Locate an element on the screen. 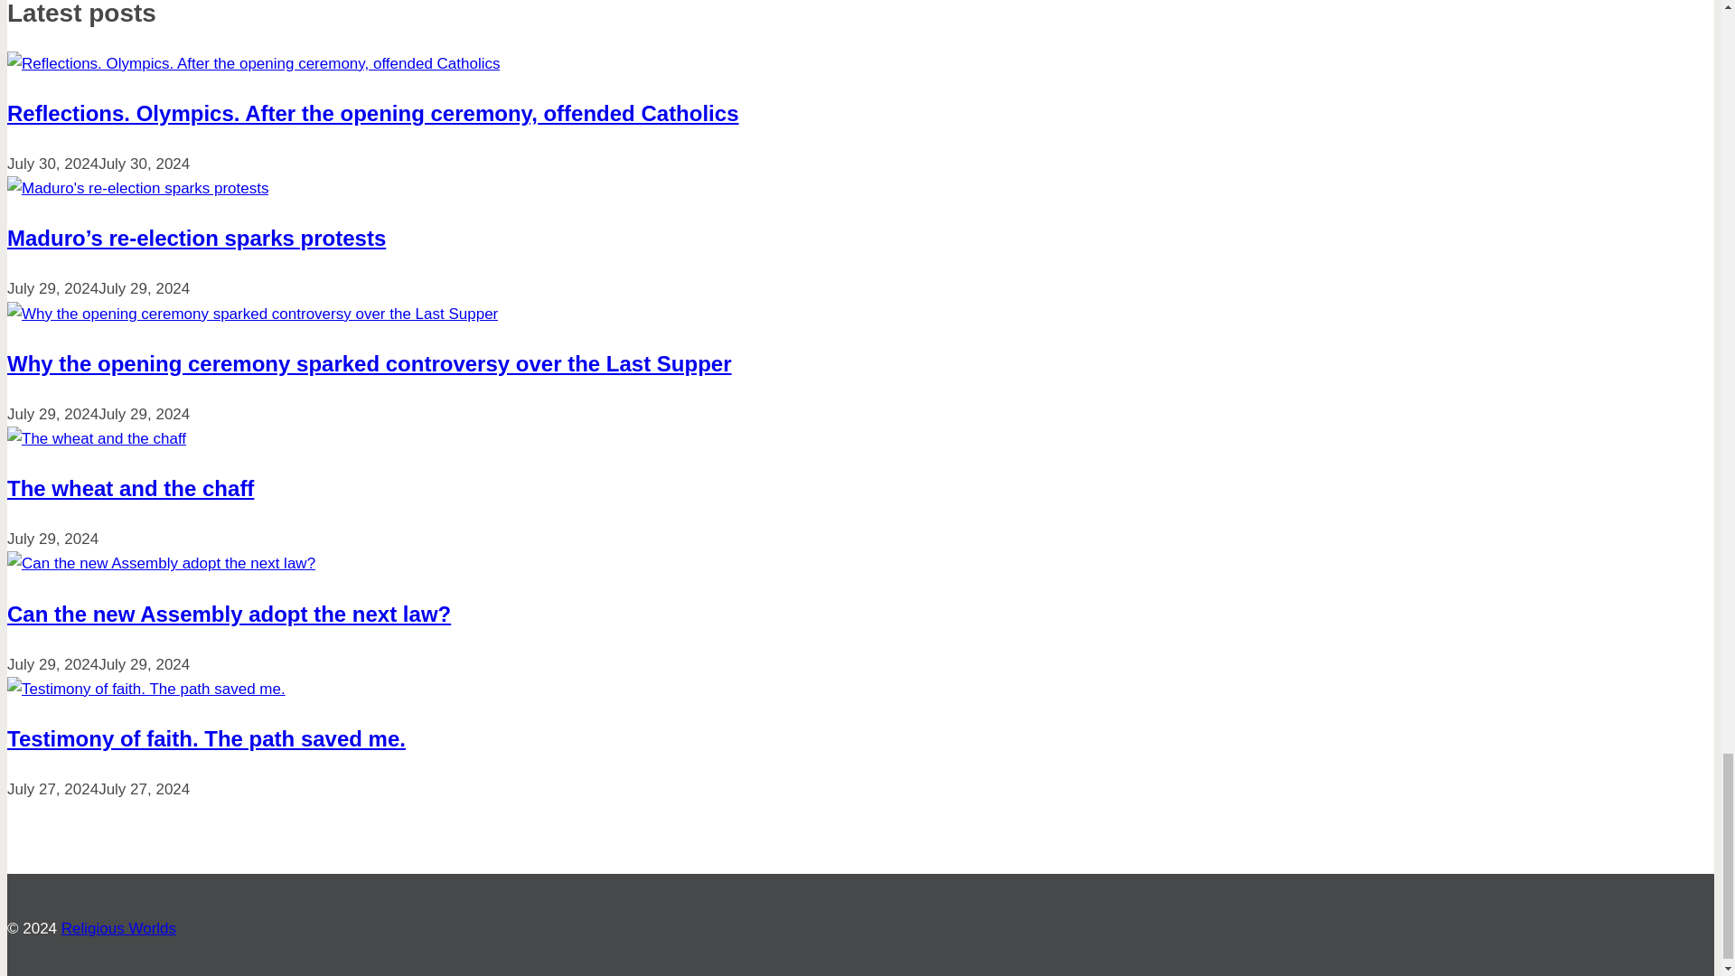  Testimony of faith. The path saved me. is located at coordinates (206, 737).